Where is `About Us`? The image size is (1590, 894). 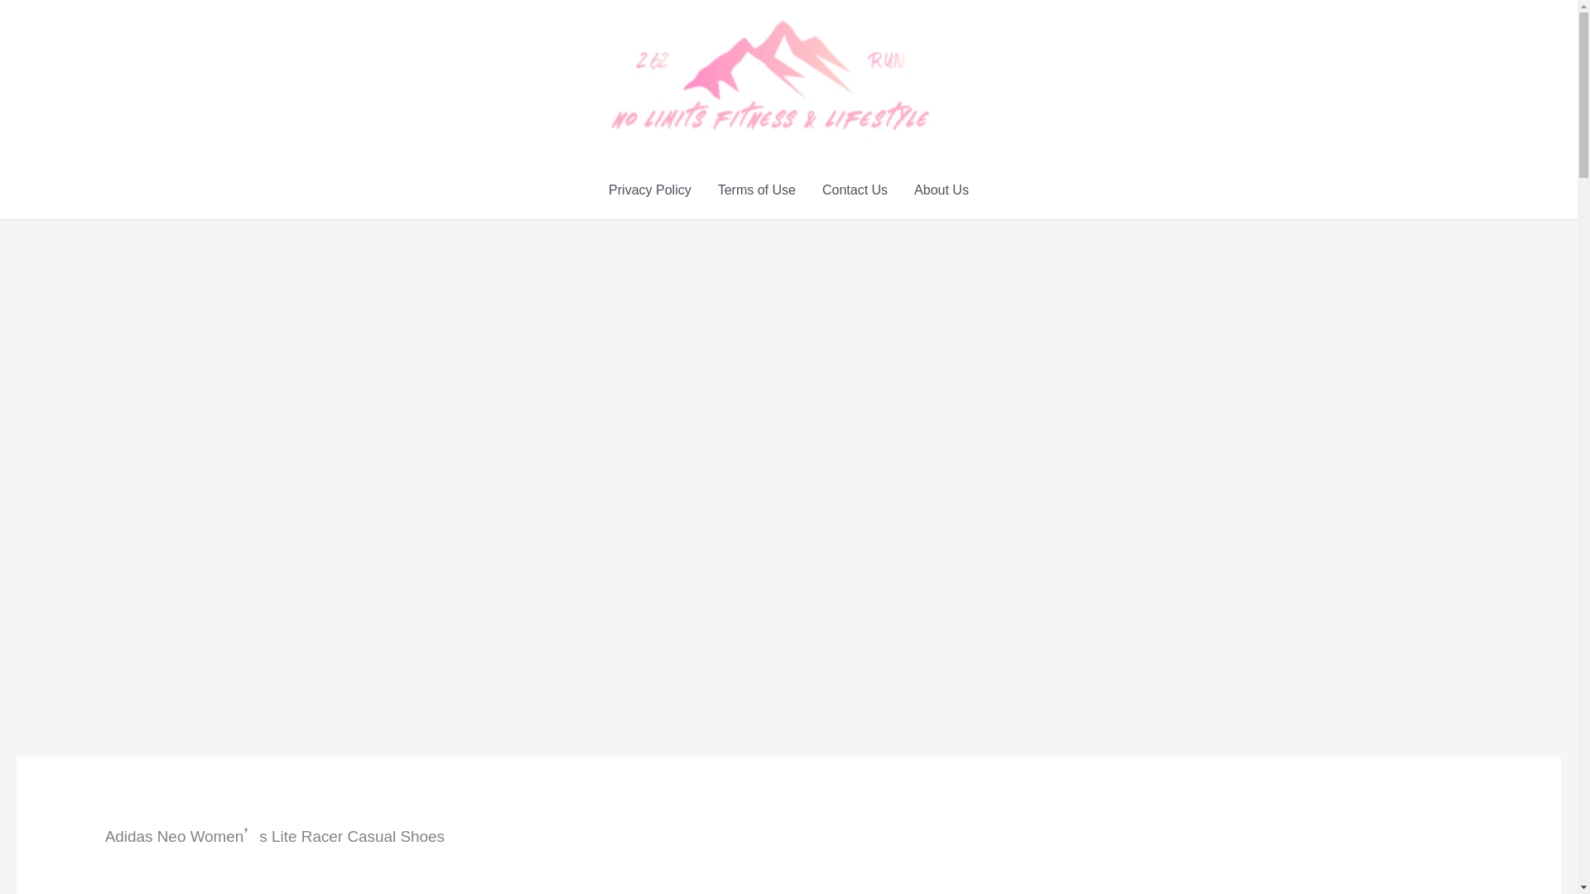
About Us is located at coordinates (942, 190).